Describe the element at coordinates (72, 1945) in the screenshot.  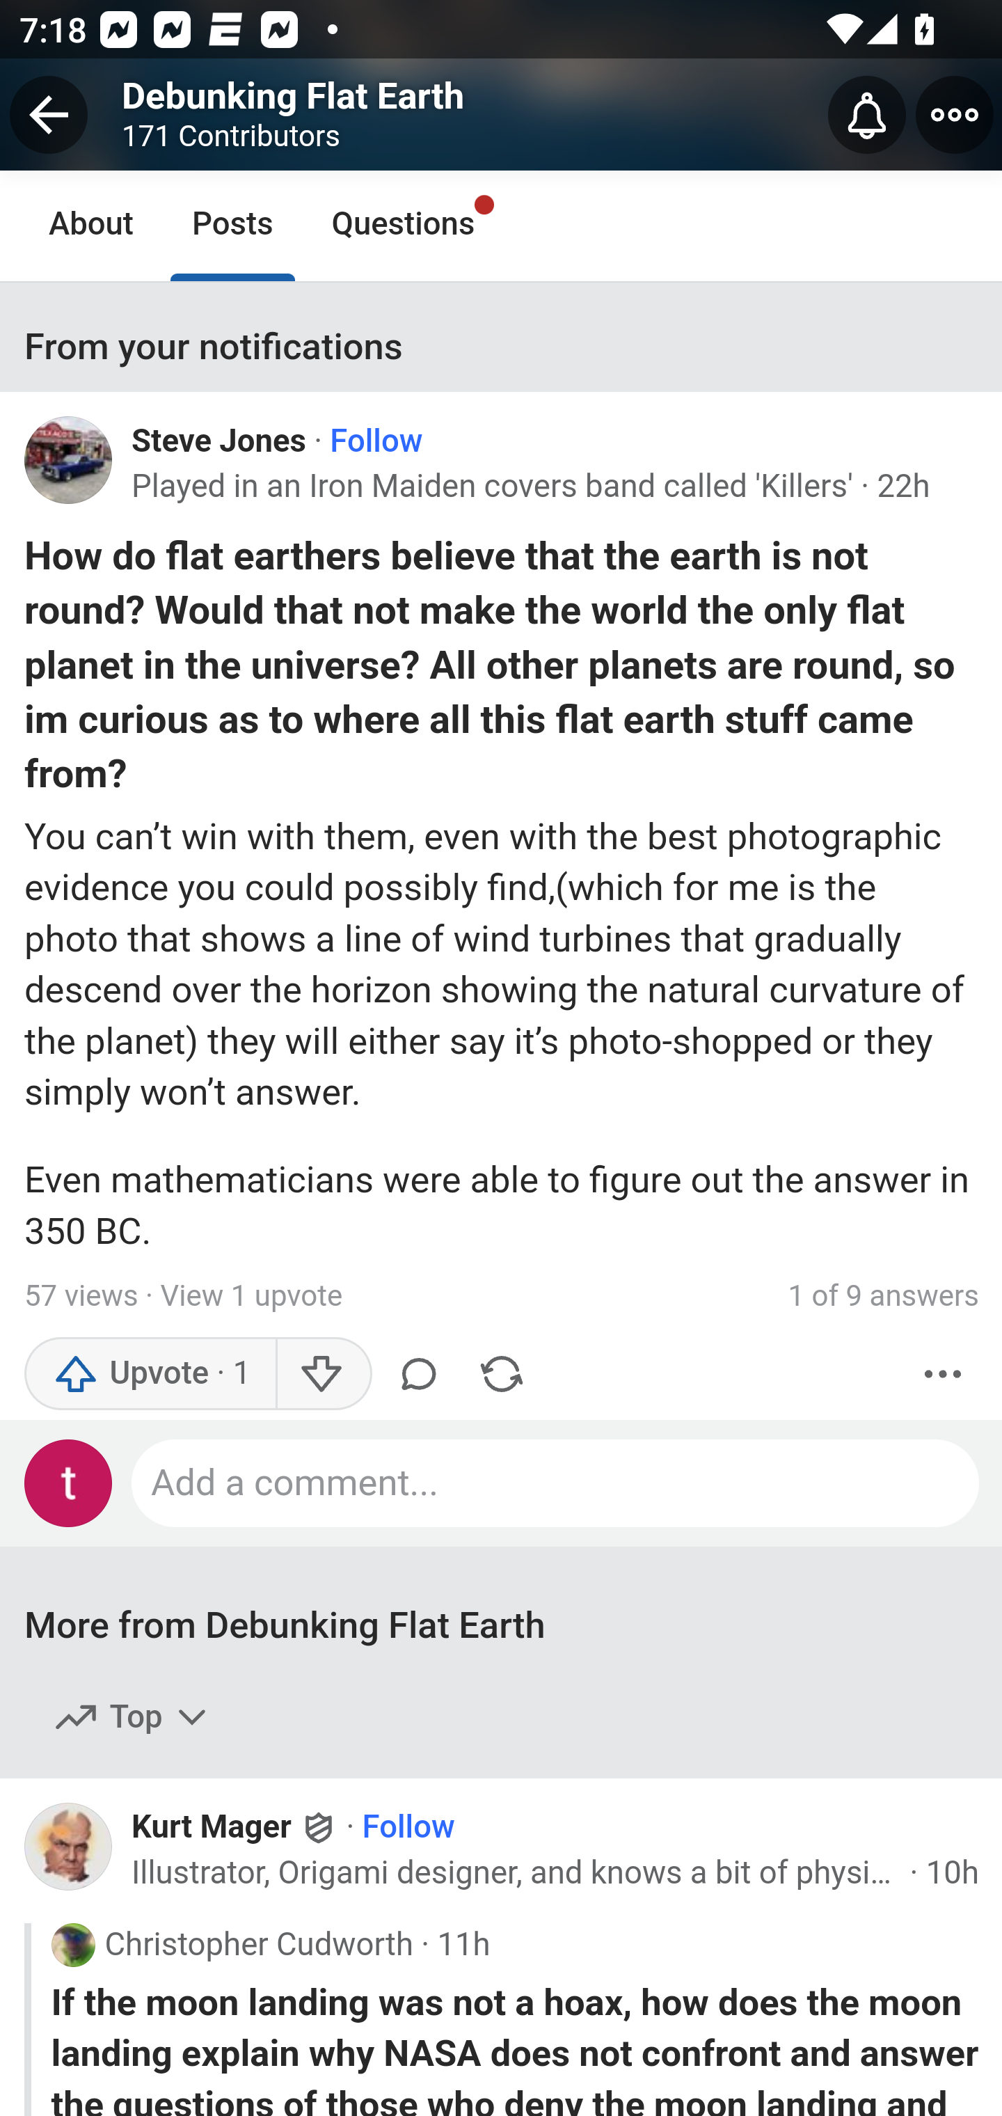
I see `Profile photo for Christopher Cudworth` at that location.